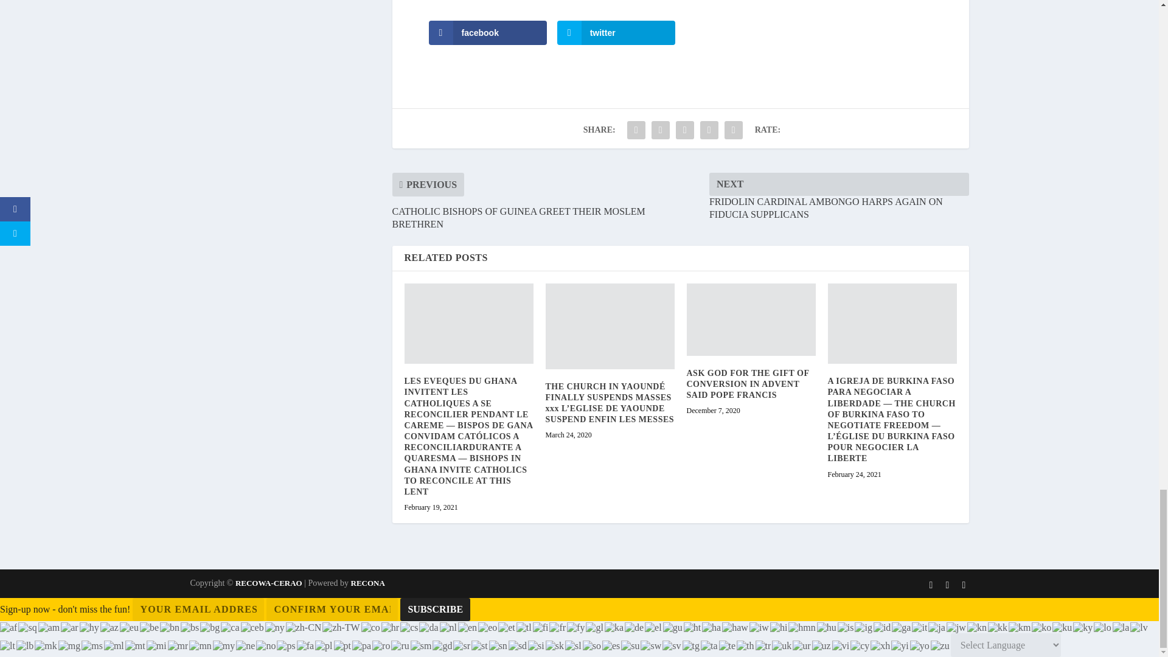 Image resolution: width=1168 pixels, height=657 pixels. I want to click on facebook, so click(487, 33).